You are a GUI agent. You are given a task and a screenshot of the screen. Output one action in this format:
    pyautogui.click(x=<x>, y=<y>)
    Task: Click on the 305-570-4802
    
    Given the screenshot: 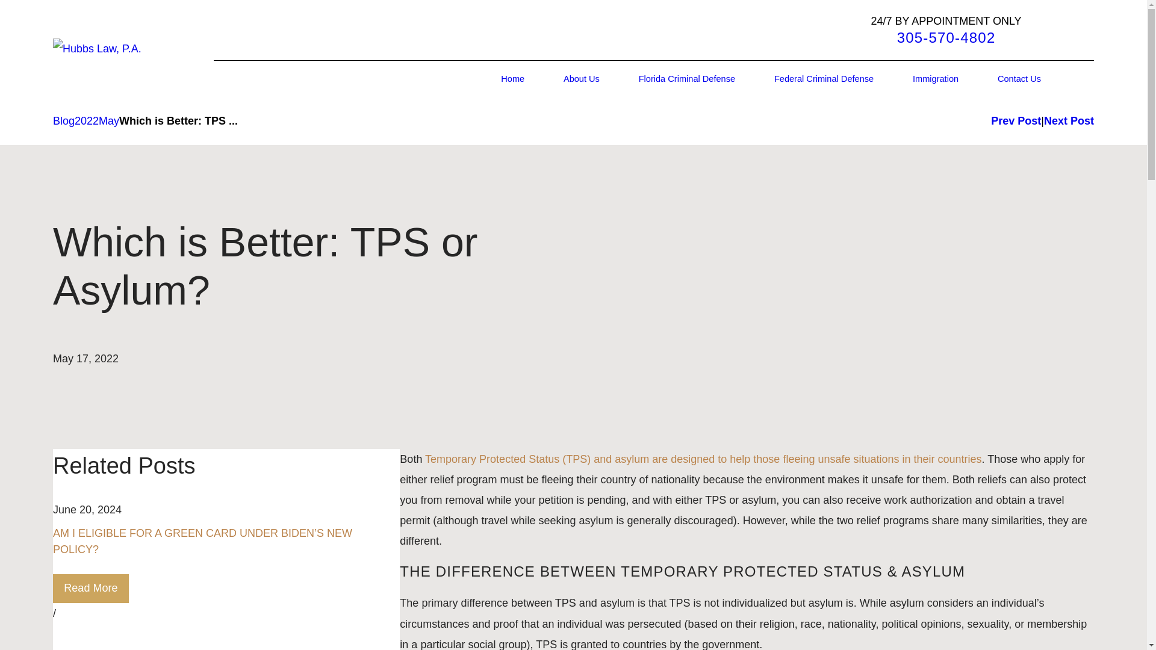 What is the action you would take?
    pyautogui.click(x=946, y=37)
    